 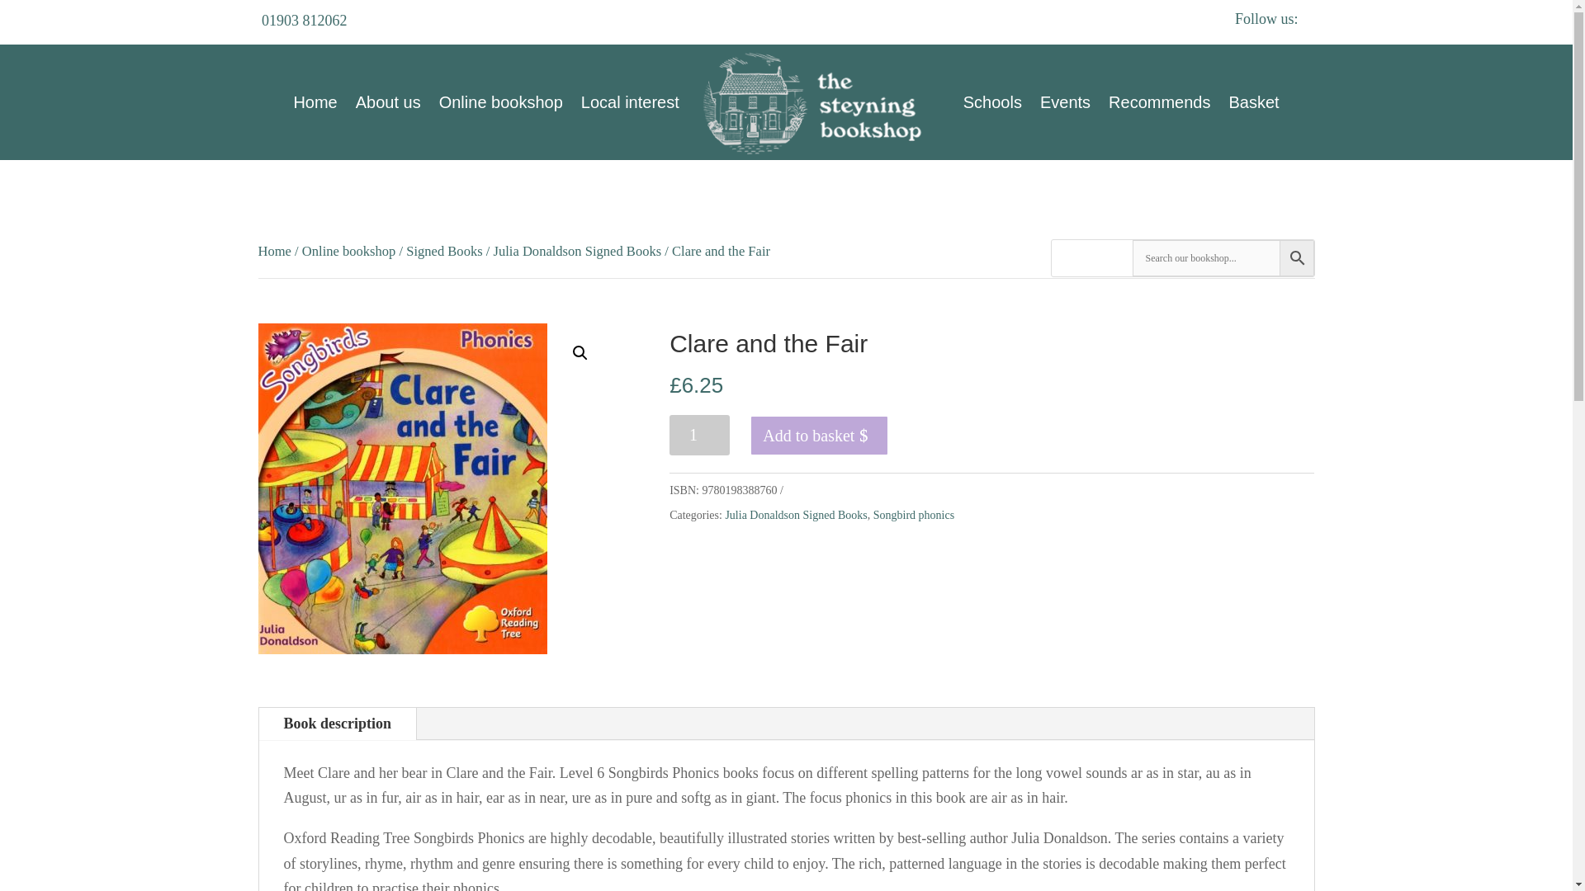 I want to click on Online bookshop, so click(x=349, y=251).